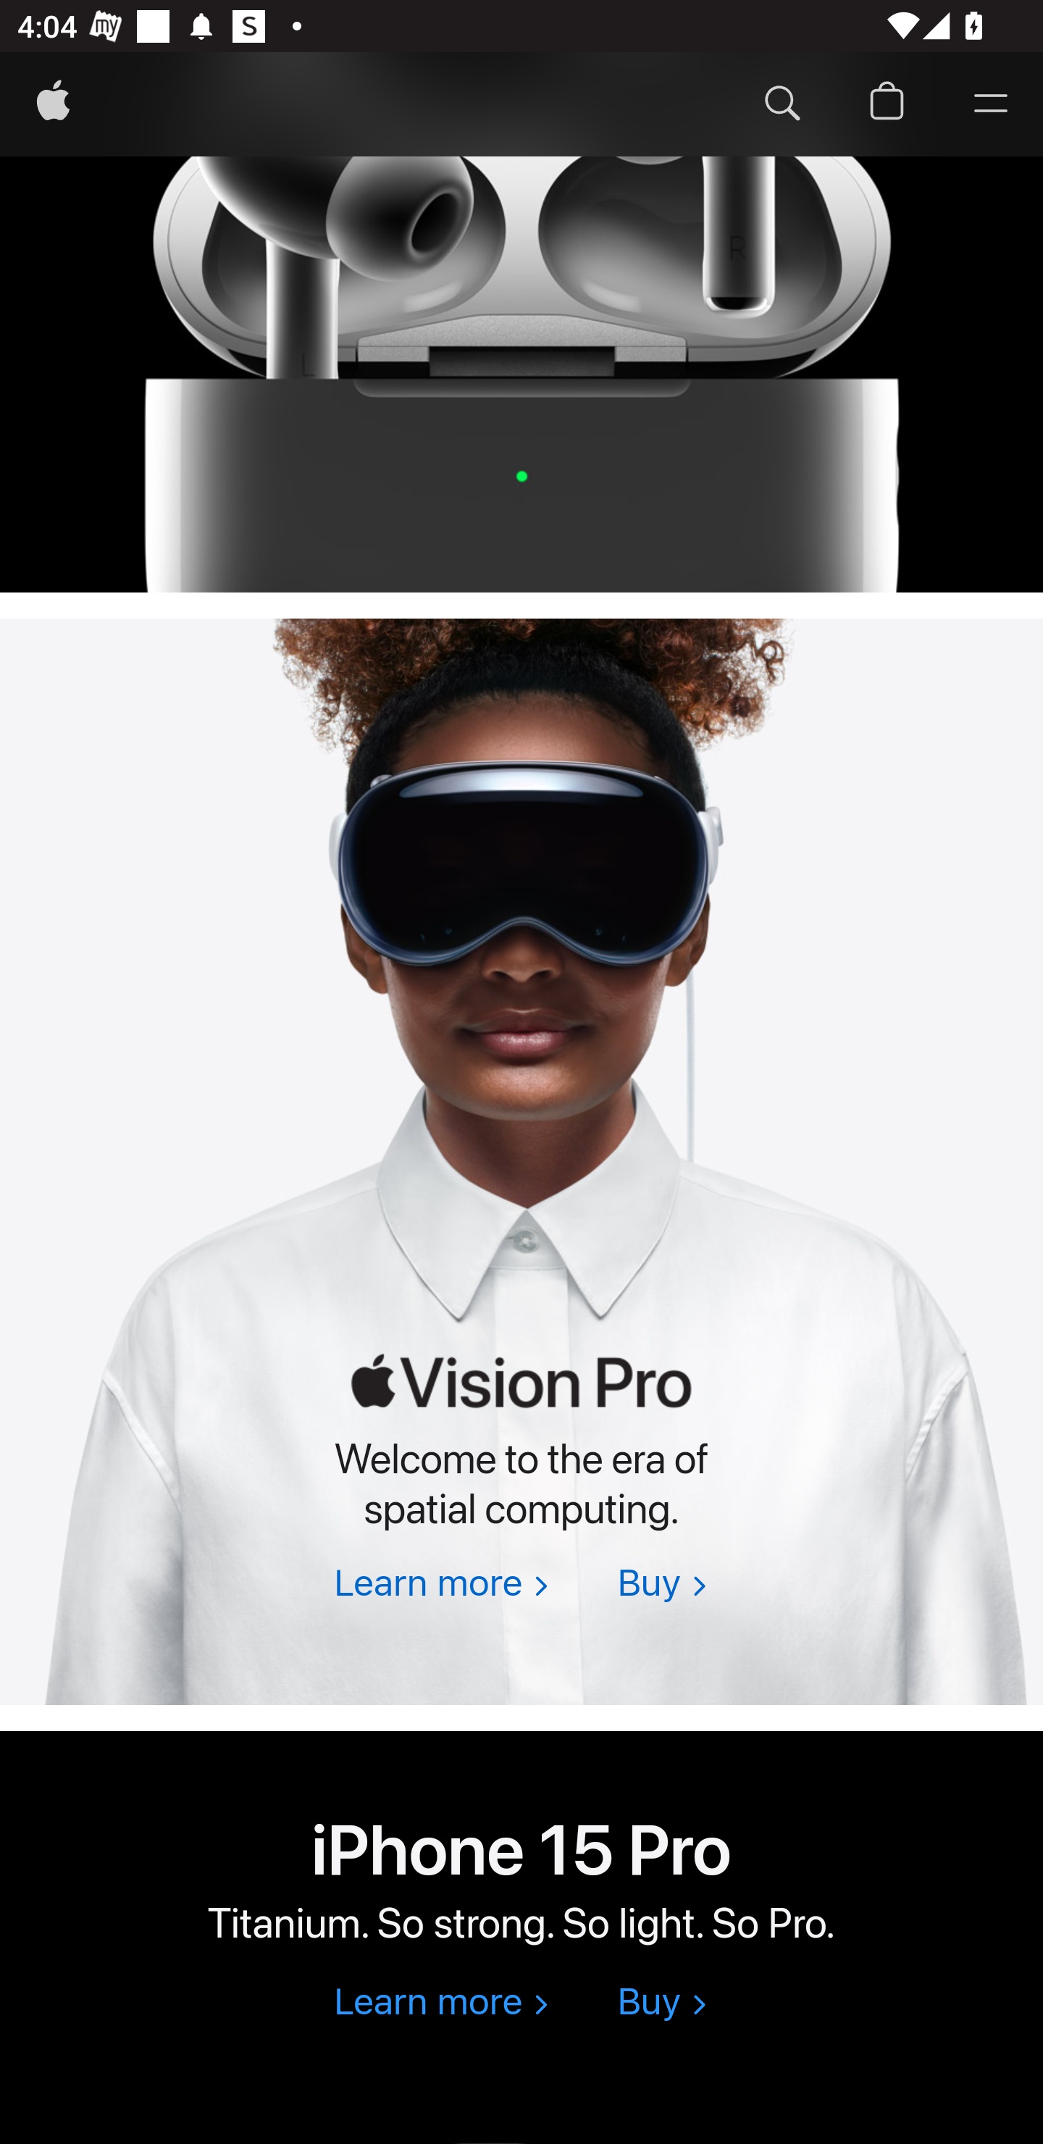  Describe the element at coordinates (440, 1585) in the screenshot. I see `Learn more about Apple Vision Pro Learn more ` at that location.